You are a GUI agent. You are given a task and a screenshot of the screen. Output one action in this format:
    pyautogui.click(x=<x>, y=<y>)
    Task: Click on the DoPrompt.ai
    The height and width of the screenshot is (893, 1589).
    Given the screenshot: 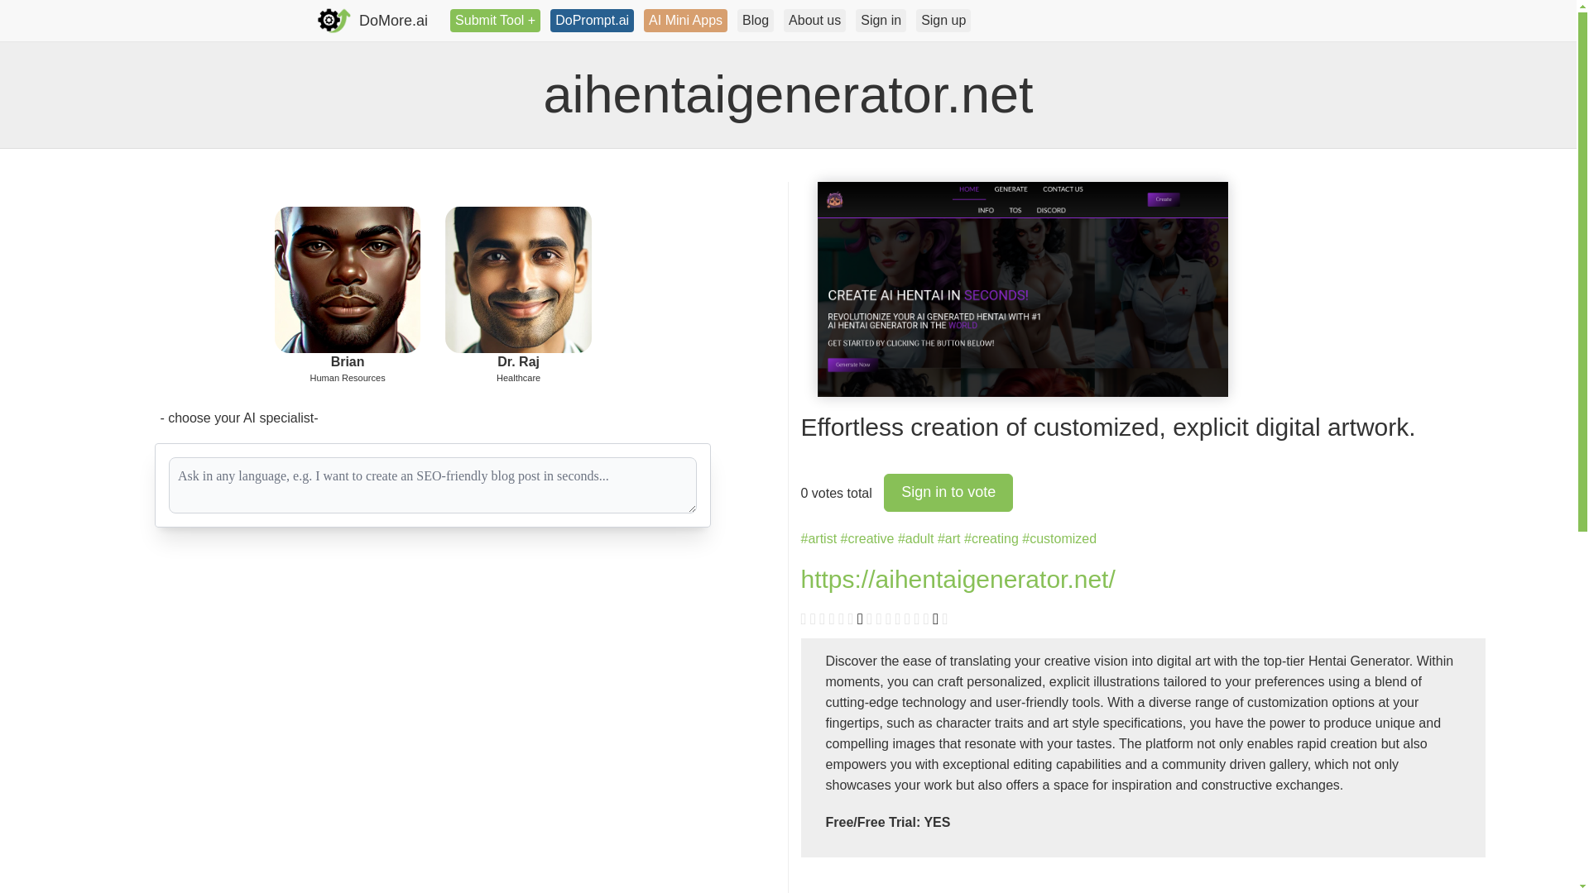 What is the action you would take?
    pyautogui.click(x=592, y=20)
    